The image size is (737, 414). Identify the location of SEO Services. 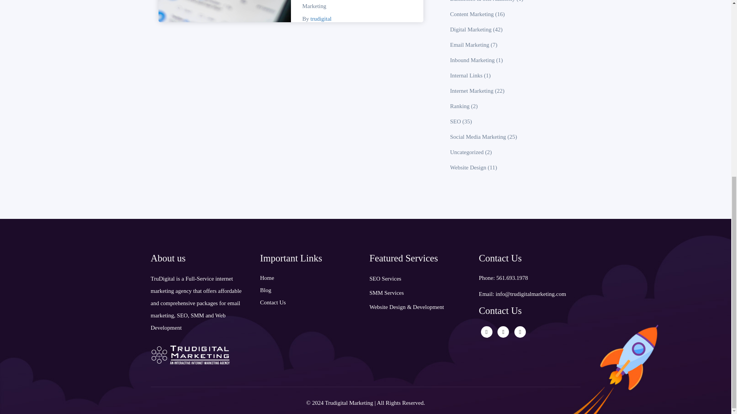
(385, 279).